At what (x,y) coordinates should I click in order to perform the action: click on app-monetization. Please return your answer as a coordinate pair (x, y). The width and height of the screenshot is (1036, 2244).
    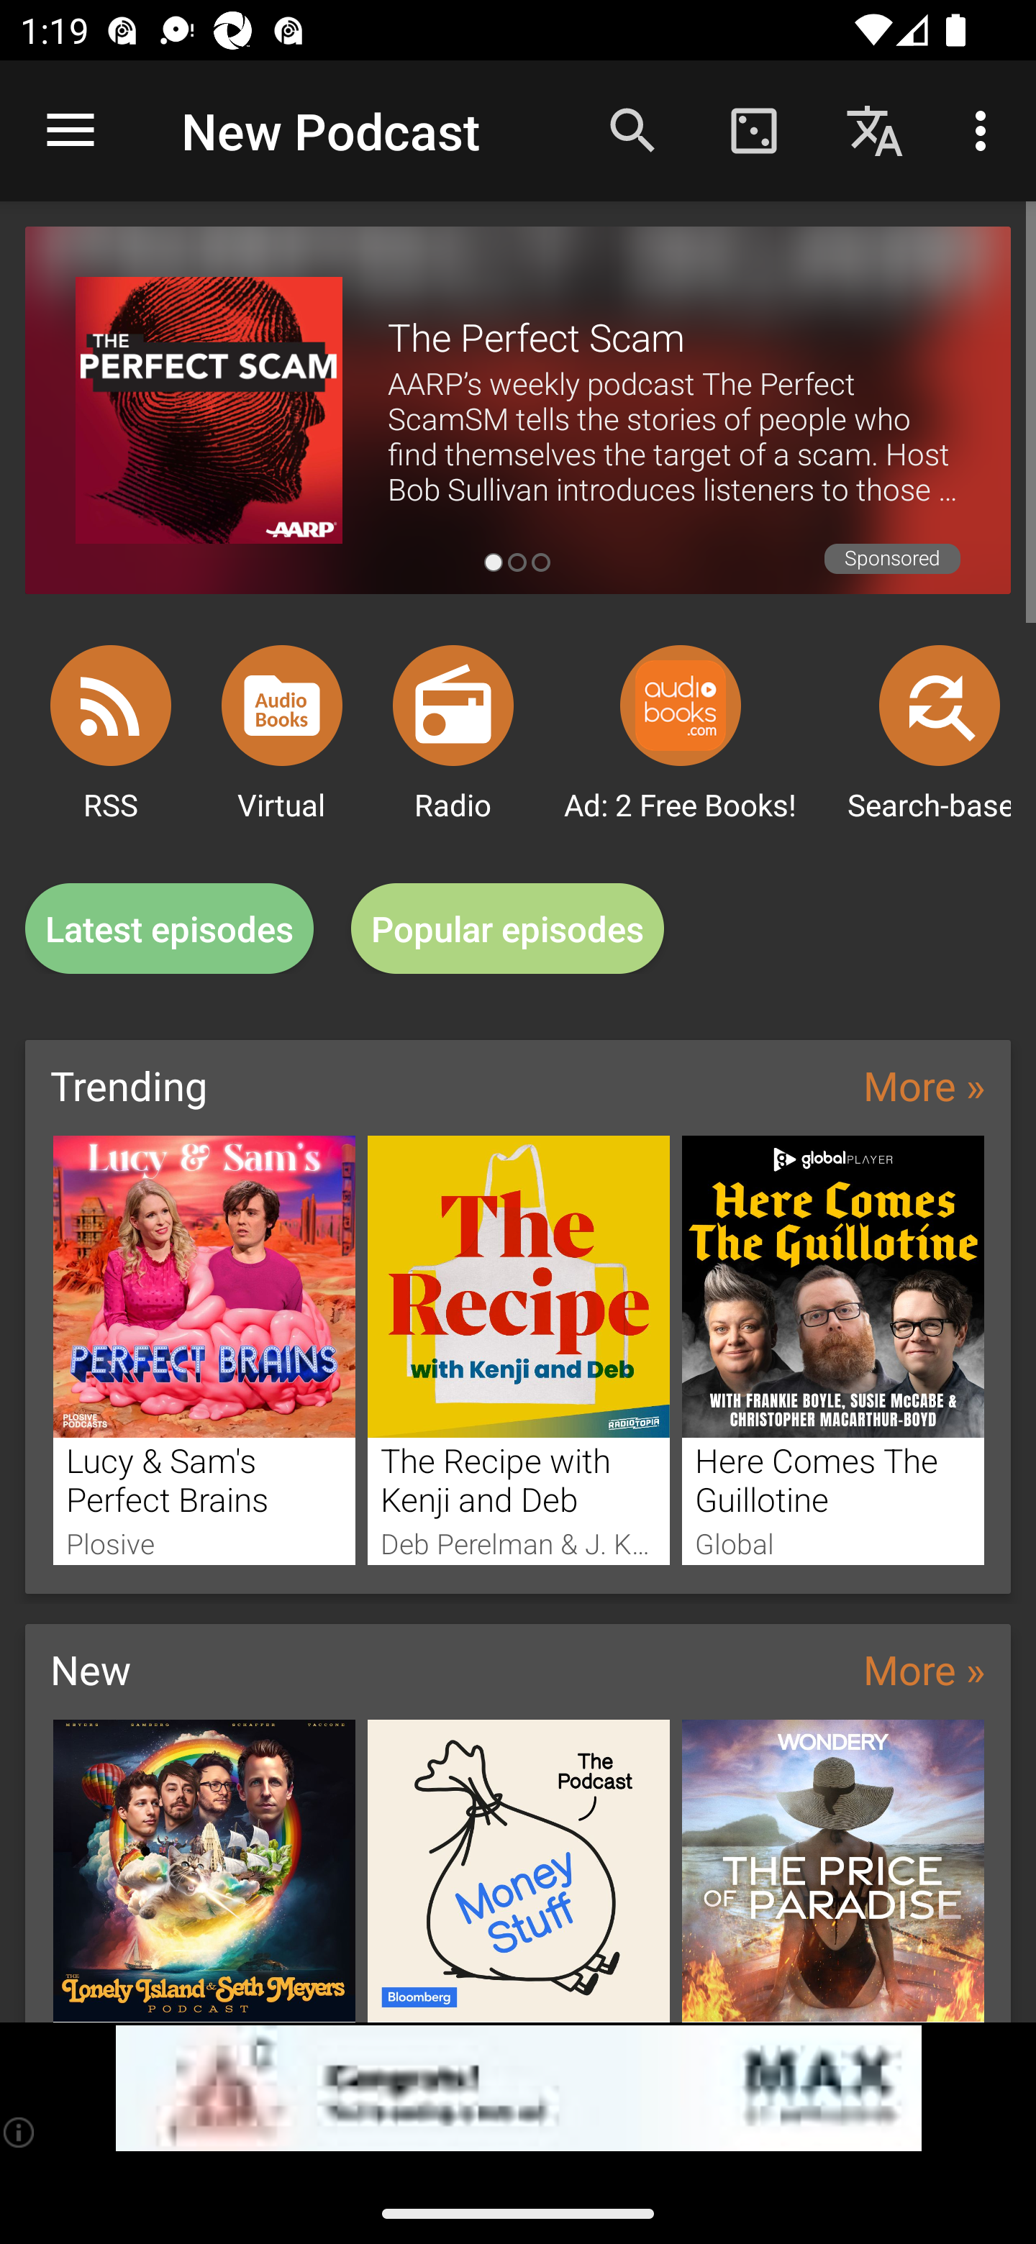
    Looking at the image, I should click on (518, 2089).